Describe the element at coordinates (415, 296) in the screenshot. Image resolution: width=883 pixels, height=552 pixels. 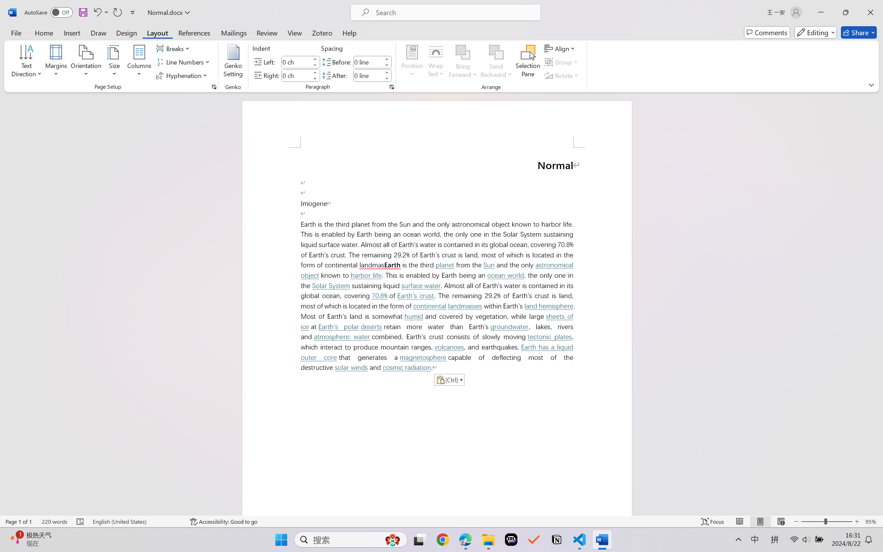
I see `Earth's crust` at that location.